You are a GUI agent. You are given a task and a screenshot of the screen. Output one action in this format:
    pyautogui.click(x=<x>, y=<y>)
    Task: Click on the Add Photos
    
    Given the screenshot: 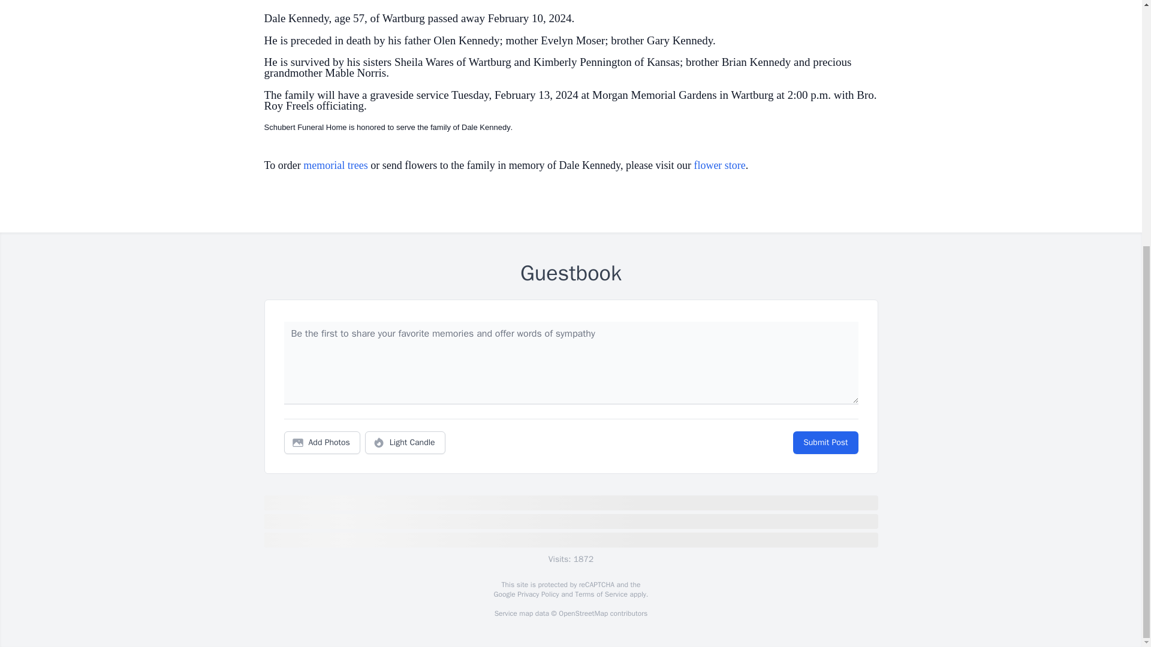 What is the action you would take?
    pyautogui.click(x=322, y=443)
    